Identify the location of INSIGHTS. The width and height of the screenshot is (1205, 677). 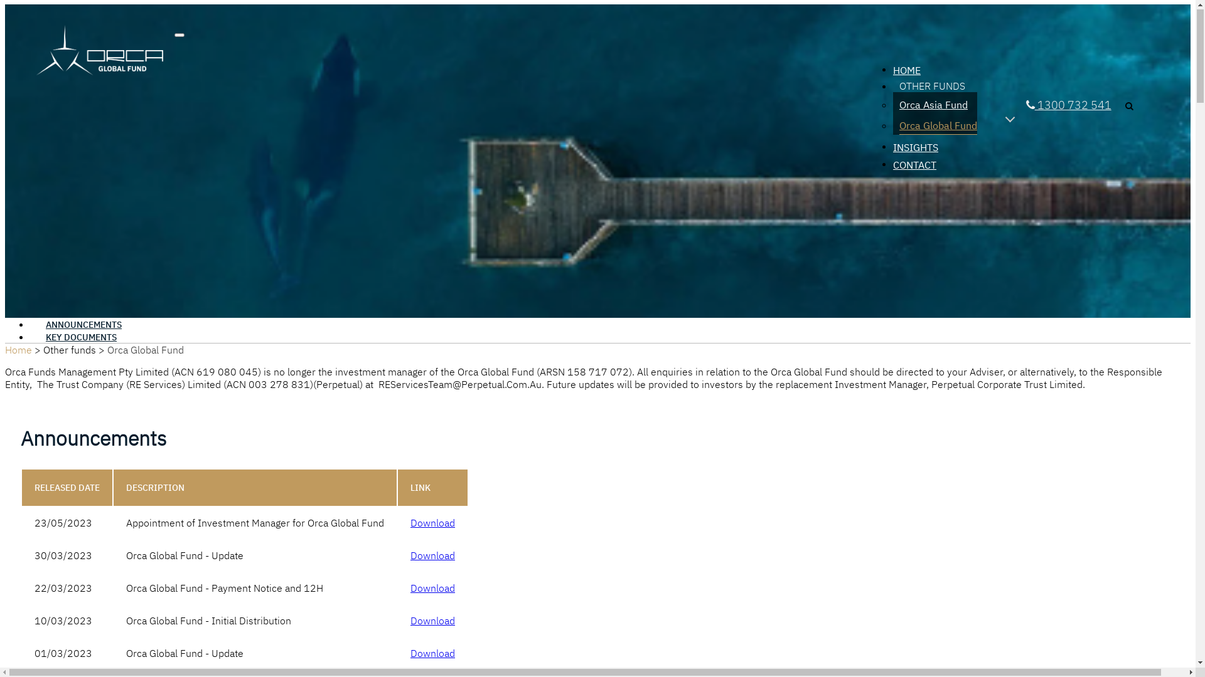
(935, 150).